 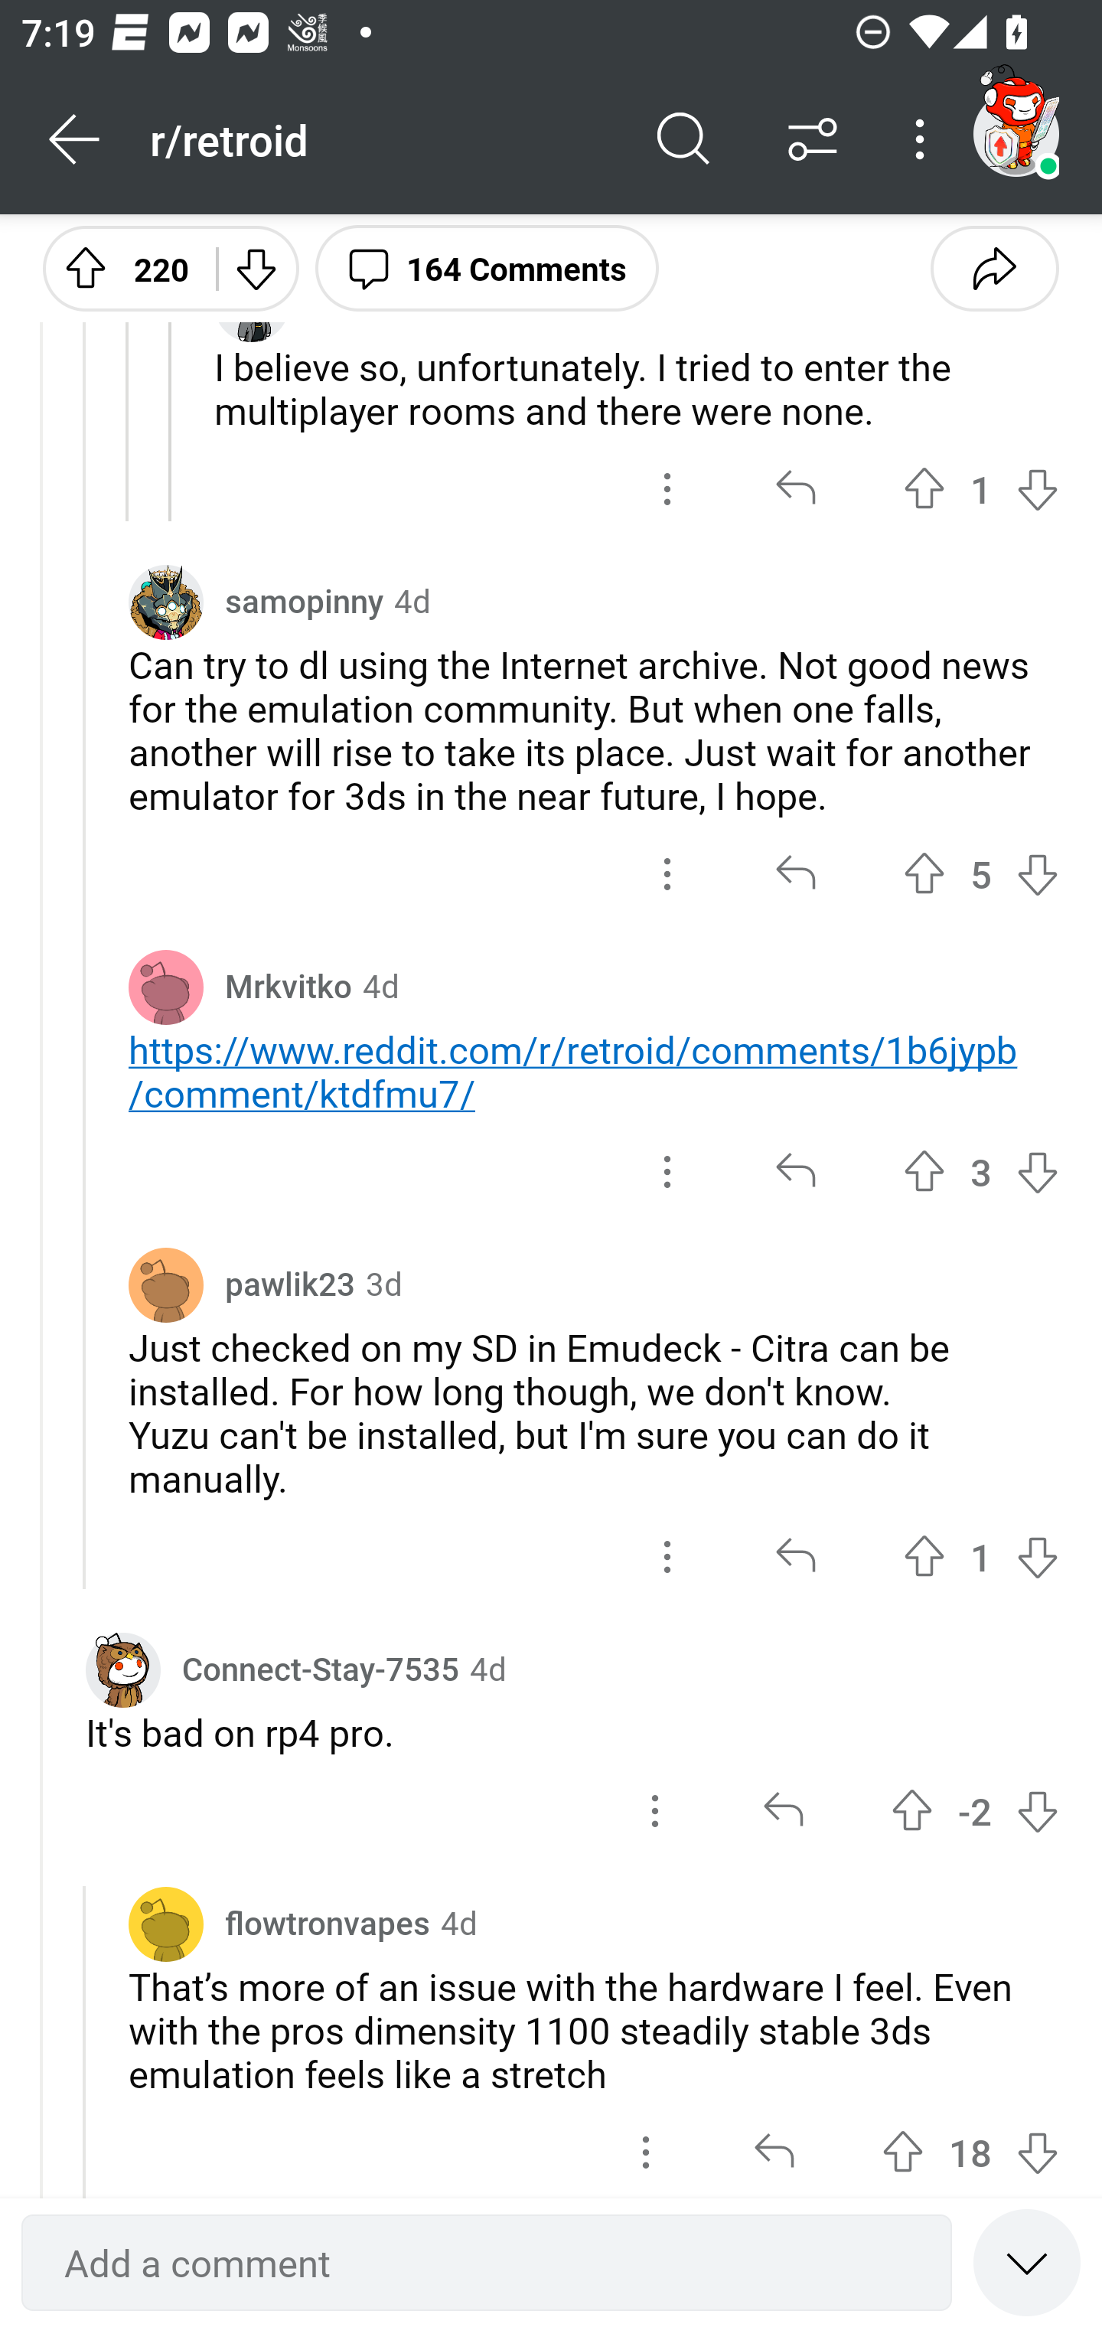 I want to click on Avatar, so click(x=166, y=1924).